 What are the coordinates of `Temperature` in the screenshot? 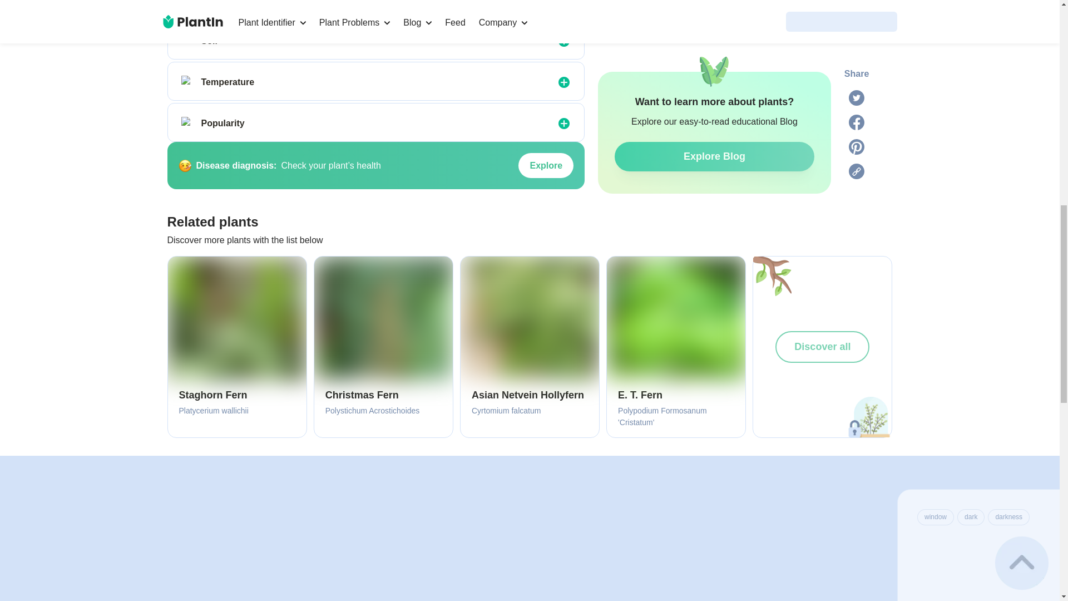 It's located at (188, 82).